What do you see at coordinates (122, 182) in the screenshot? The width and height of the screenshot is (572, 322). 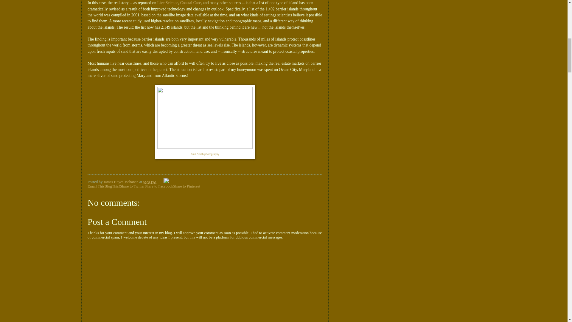 I see `James Hayes-Bohanan` at bounding box center [122, 182].